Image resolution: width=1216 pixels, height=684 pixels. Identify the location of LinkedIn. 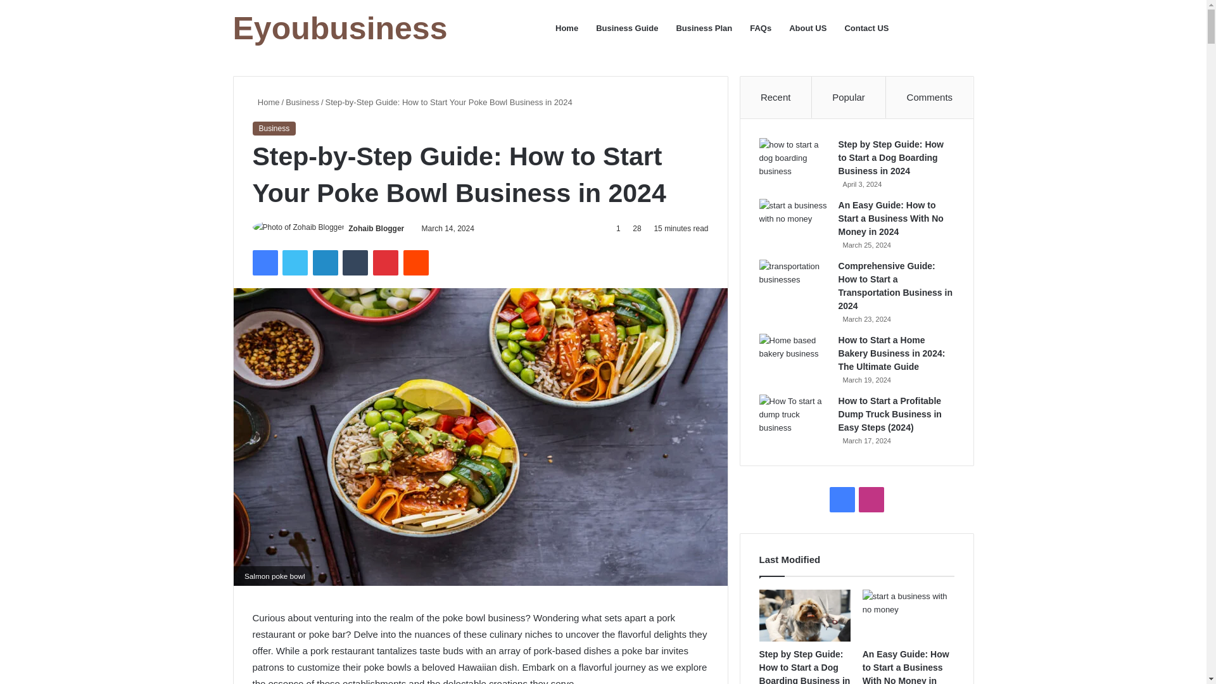
(325, 263).